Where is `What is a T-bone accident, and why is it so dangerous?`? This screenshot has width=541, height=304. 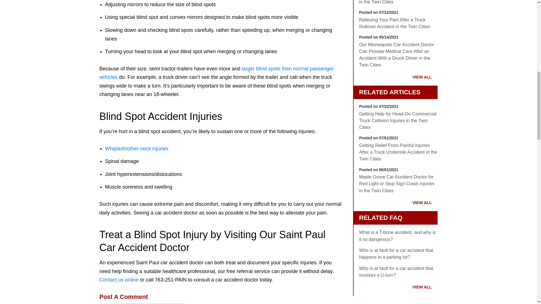 What is a T-bone accident, and why is it so dangerous? is located at coordinates (398, 236).